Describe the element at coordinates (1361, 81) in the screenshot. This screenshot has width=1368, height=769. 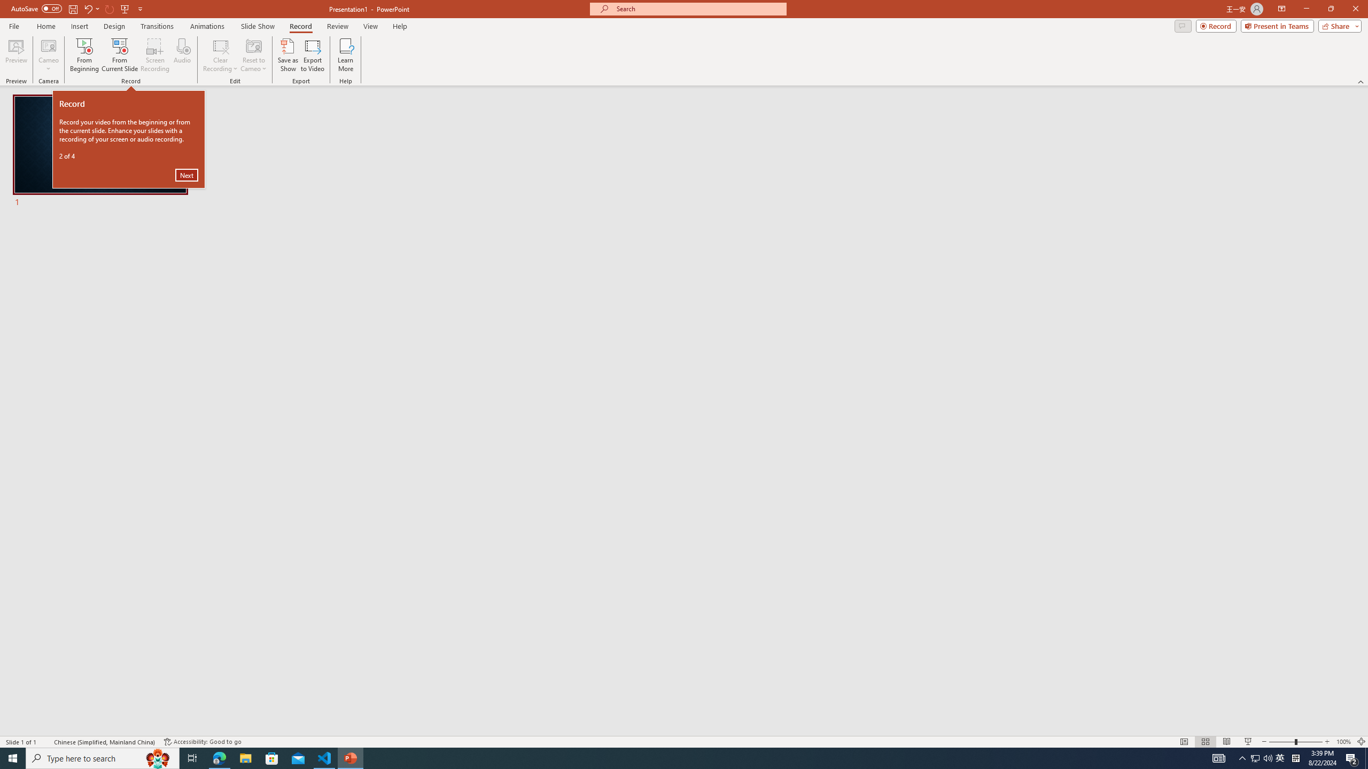
I see `Collapse the Ribbon` at that location.